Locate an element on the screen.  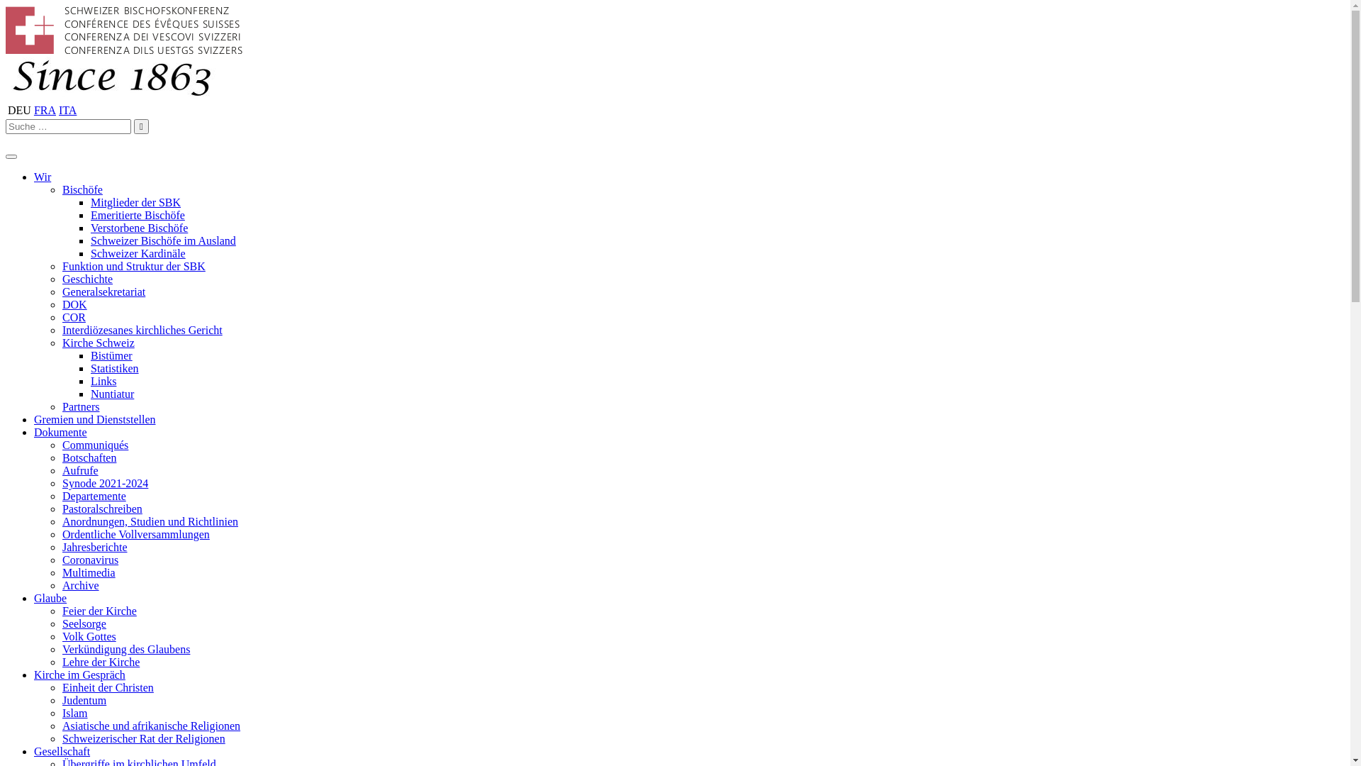
Ordentliche Vollversammlungen is located at coordinates (136, 535).